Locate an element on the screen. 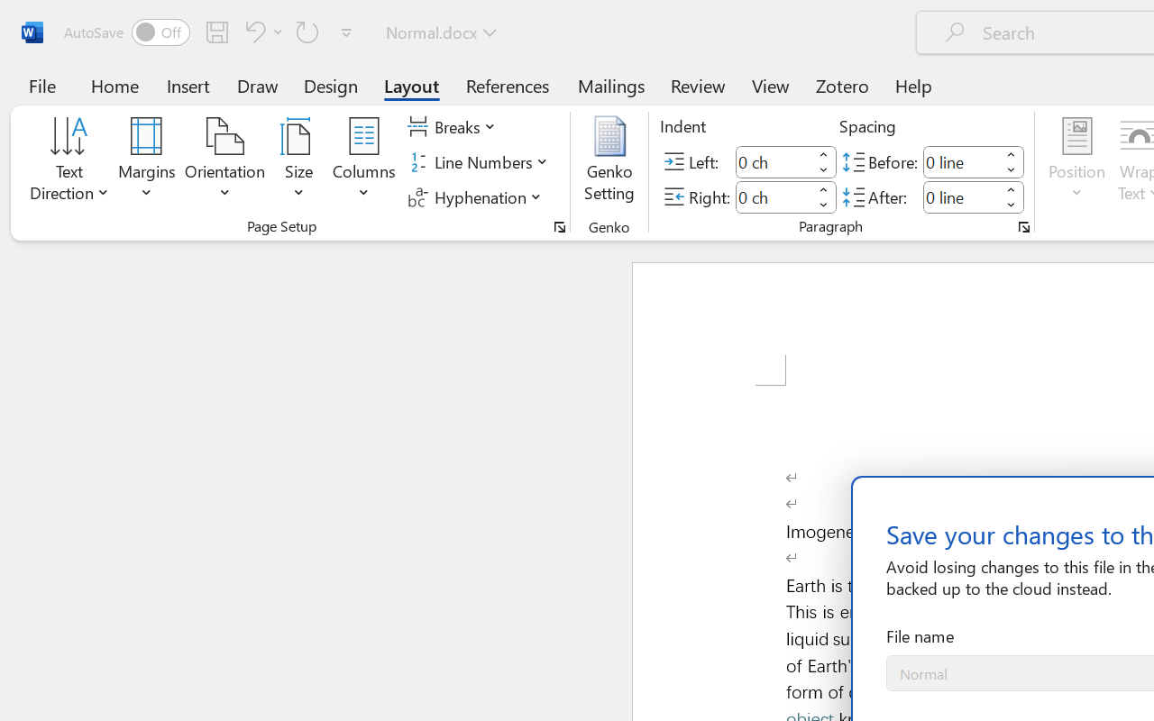 The height and width of the screenshot is (721, 1154). Indent Left is located at coordinates (774, 162).